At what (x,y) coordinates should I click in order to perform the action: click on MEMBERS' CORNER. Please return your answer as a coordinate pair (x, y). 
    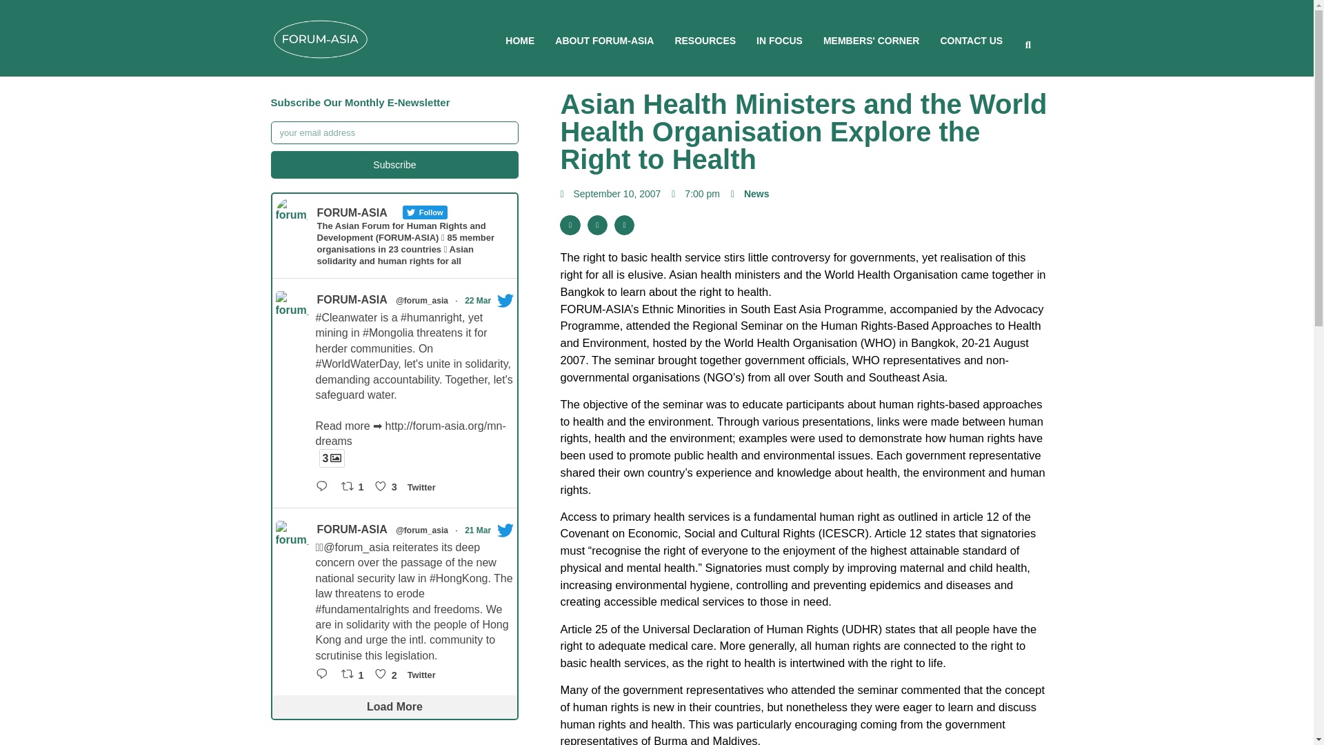
    Looking at the image, I should click on (871, 40).